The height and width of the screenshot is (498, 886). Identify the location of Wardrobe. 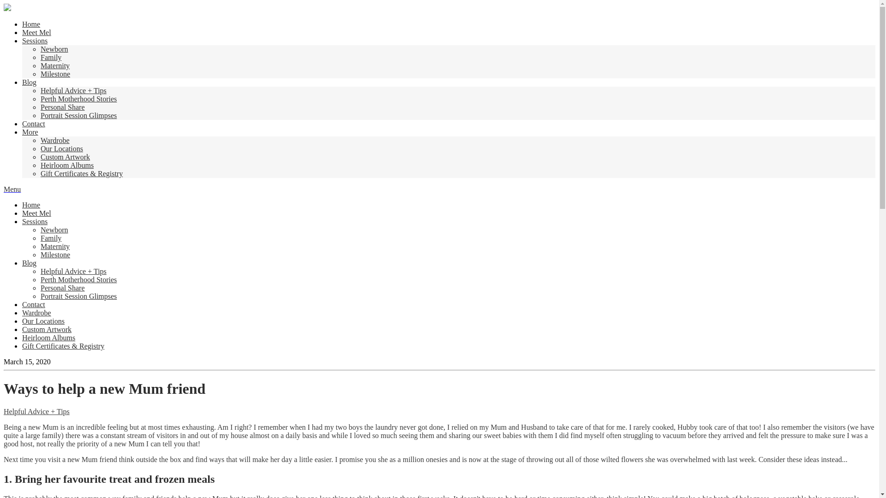
(37, 313).